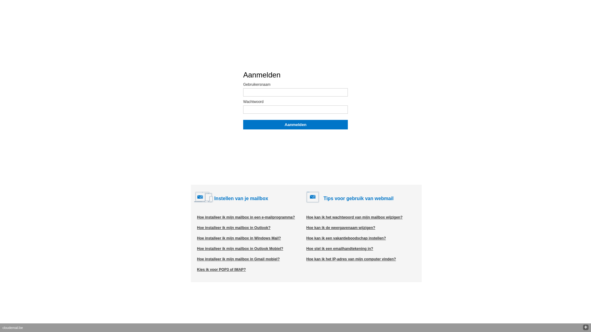 This screenshot has width=591, height=332. Describe the element at coordinates (340, 227) in the screenshot. I see `Hoe kan ik de weergavenaam wijzigen?` at that location.